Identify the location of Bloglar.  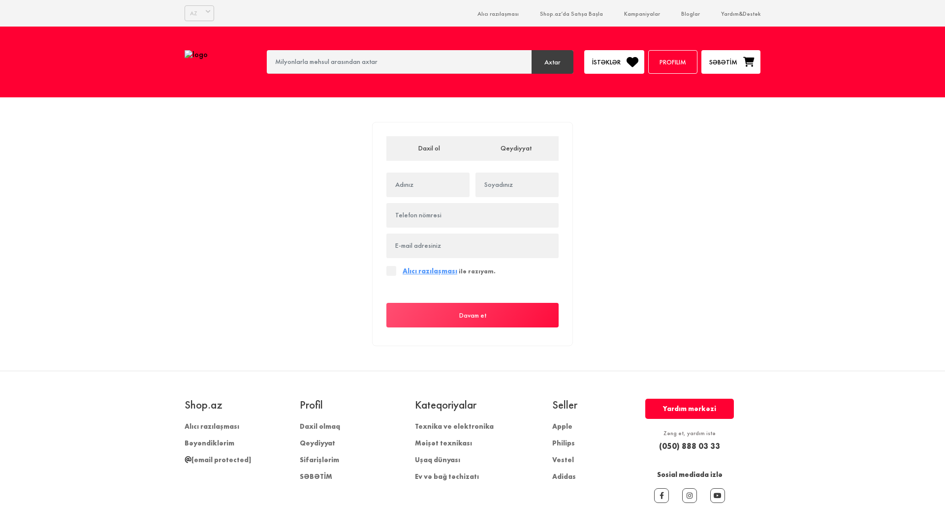
(691, 14).